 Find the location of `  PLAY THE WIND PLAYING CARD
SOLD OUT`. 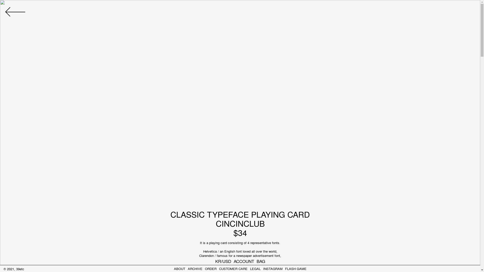

  PLAY THE WIND PLAYING CARD
SOLD OUT is located at coordinates (300, 66).